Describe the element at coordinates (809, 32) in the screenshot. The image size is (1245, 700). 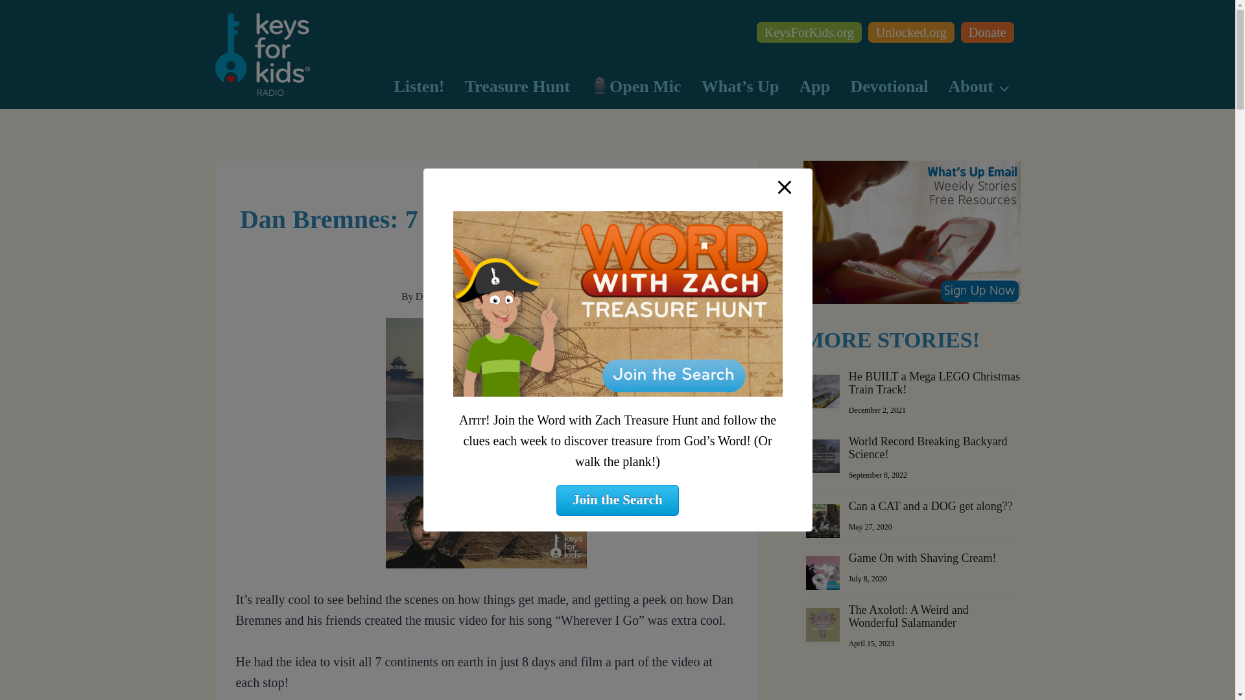
I see `KeysForKids.org` at that location.